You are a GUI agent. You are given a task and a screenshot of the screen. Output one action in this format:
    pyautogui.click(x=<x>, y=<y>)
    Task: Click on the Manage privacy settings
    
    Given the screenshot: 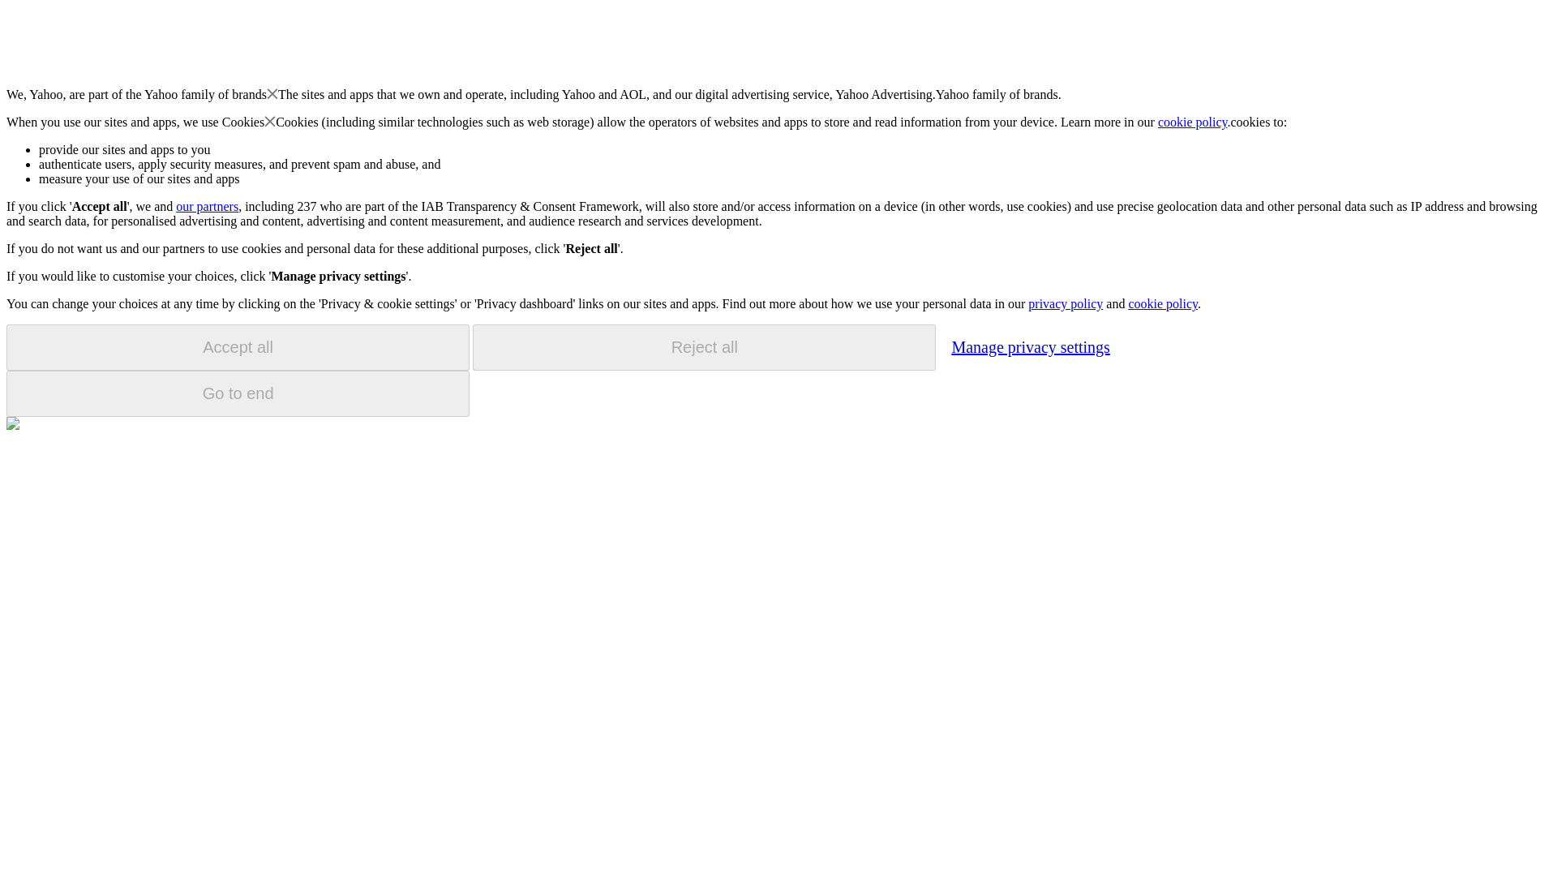 What is the action you would take?
    pyautogui.click(x=1030, y=346)
    